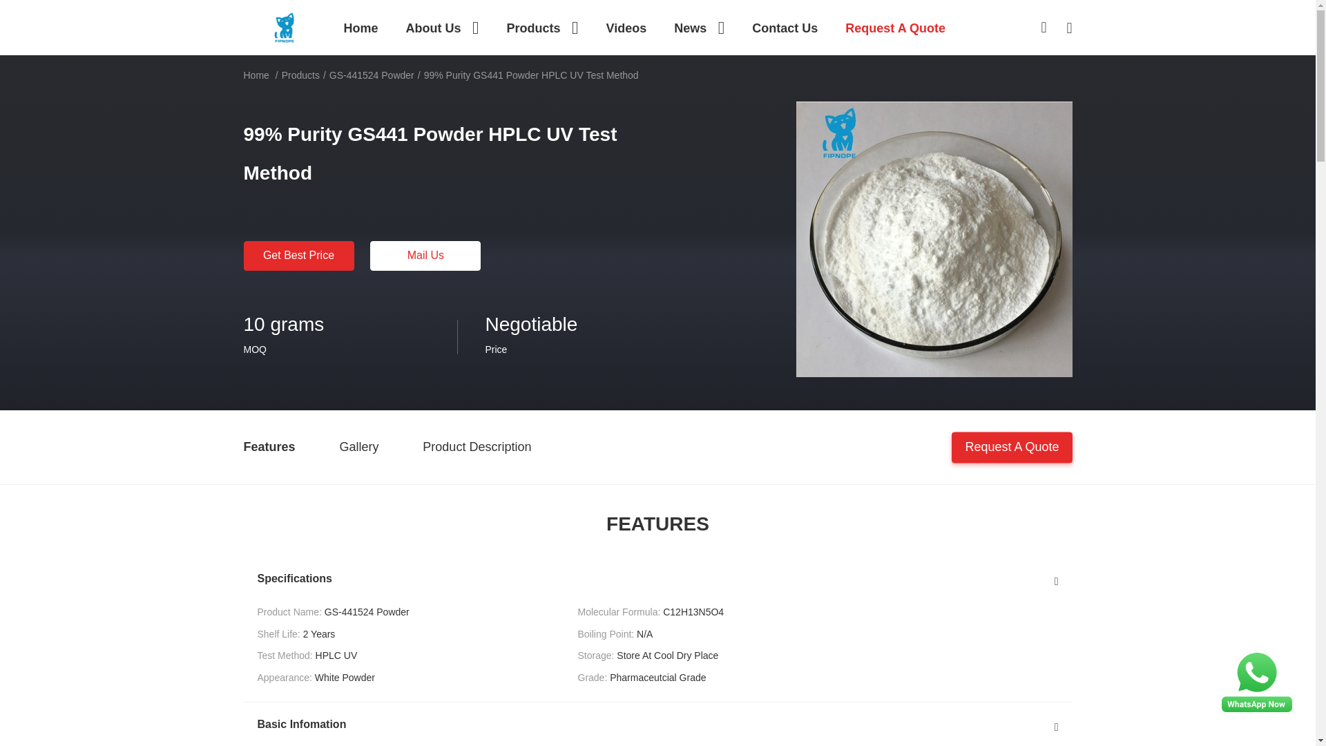 This screenshot has width=1326, height=746. Describe the element at coordinates (542, 28) in the screenshot. I see `Products` at that location.